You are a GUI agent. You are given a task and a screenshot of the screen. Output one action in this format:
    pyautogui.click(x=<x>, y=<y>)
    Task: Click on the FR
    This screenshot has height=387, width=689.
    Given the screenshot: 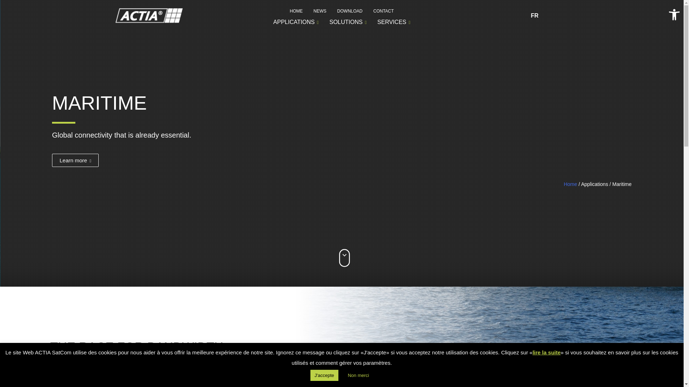 What is the action you would take?
    pyautogui.click(x=533, y=15)
    